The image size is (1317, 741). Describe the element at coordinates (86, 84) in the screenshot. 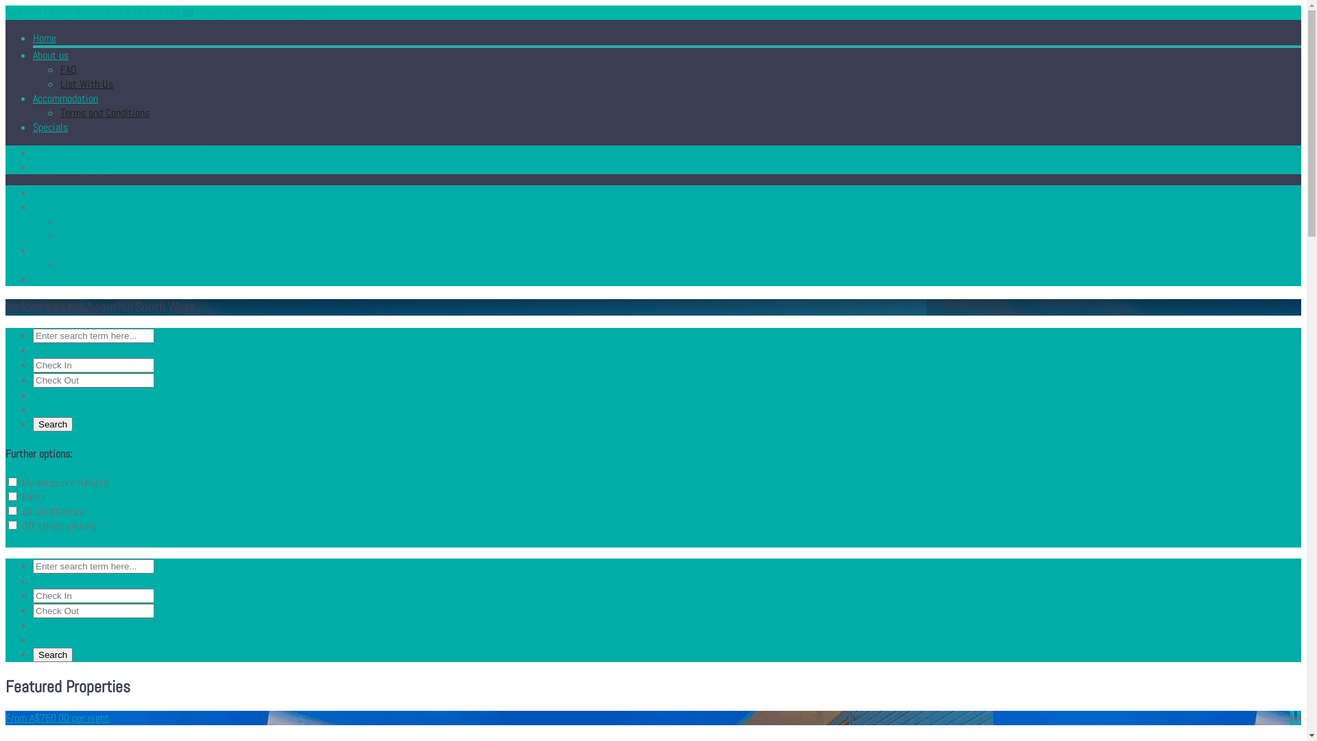

I see `List With Us` at that location.